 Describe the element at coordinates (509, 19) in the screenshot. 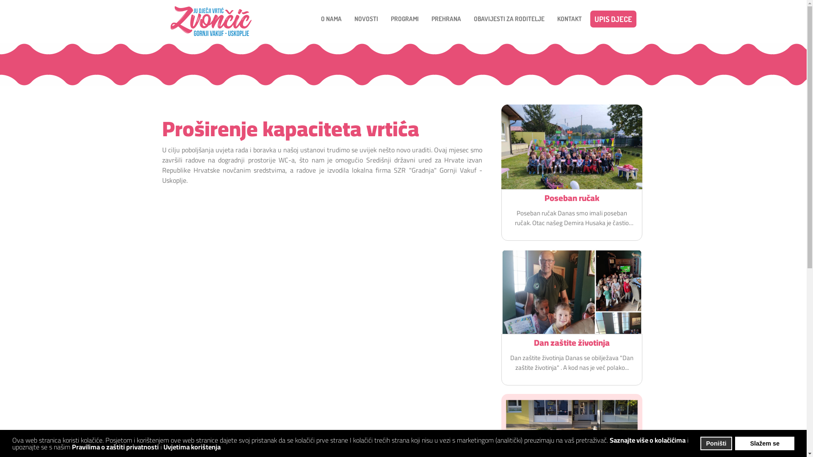

I see `OBAVIJESTI ZA RODITELJE` at that location.